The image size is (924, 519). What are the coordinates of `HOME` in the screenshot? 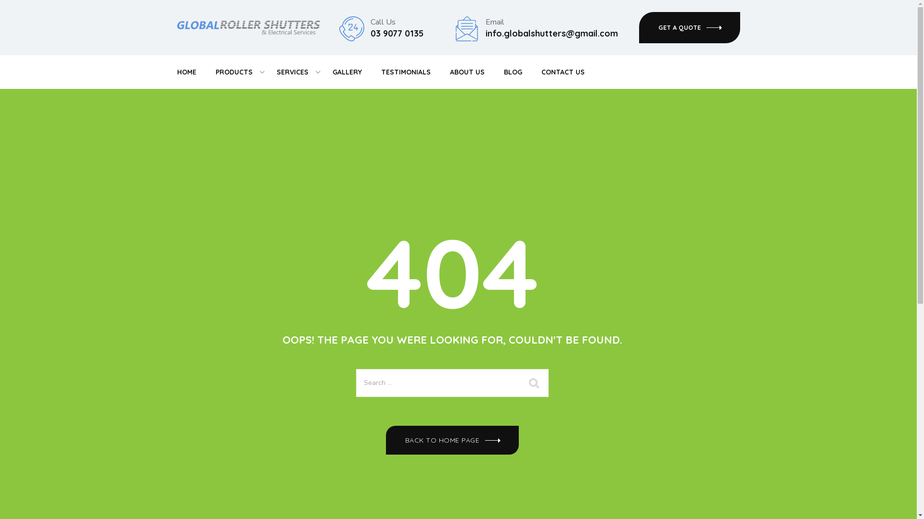 It's located at (187, 72).